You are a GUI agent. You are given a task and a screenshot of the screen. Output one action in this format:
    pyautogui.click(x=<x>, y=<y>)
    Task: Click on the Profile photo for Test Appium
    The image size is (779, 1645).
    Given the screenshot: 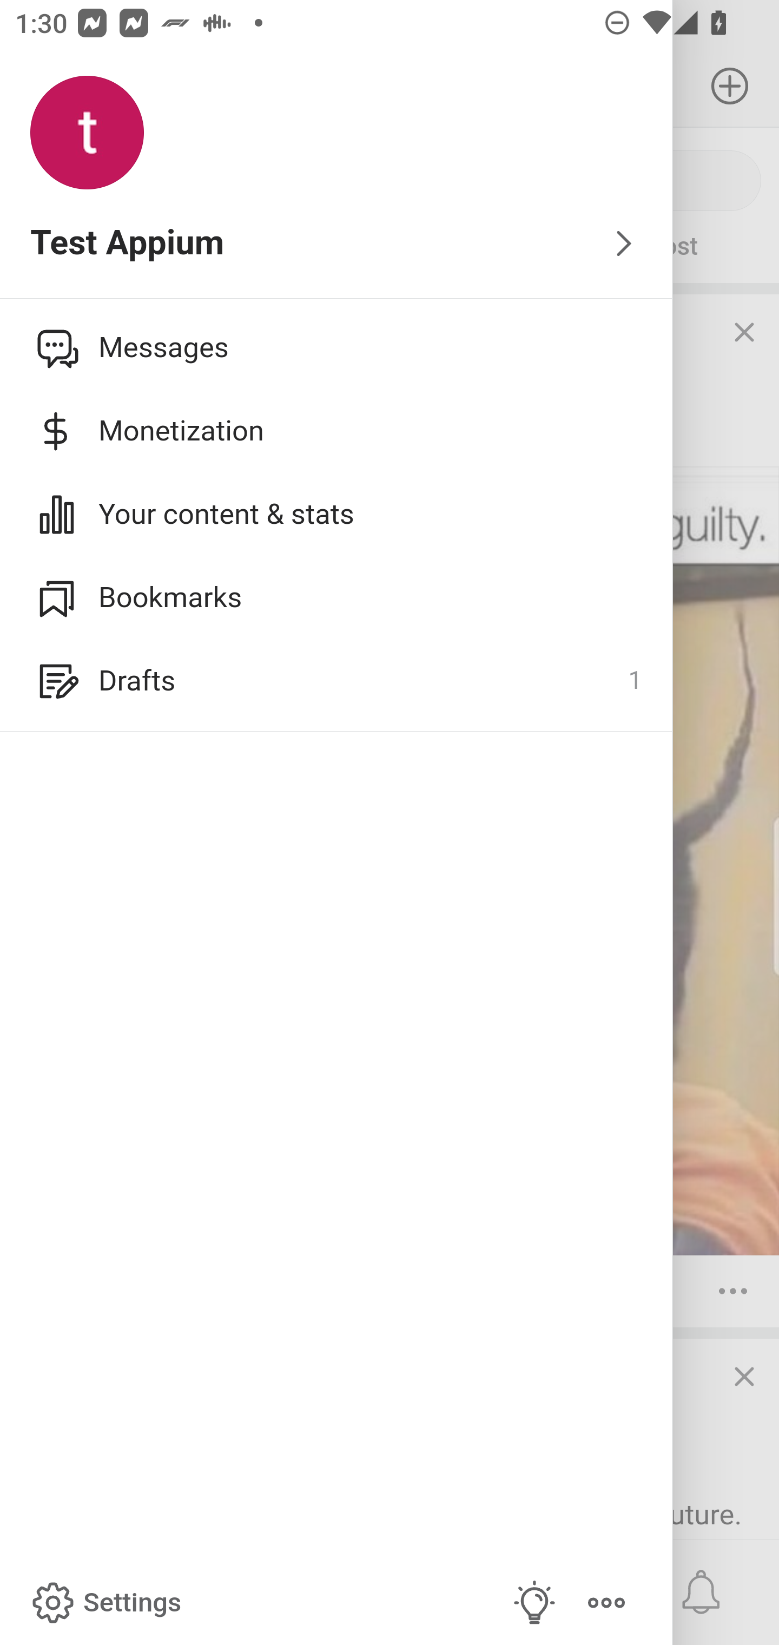 What is the action you would take?
    pyautogui.click(x=87, y=133)
    